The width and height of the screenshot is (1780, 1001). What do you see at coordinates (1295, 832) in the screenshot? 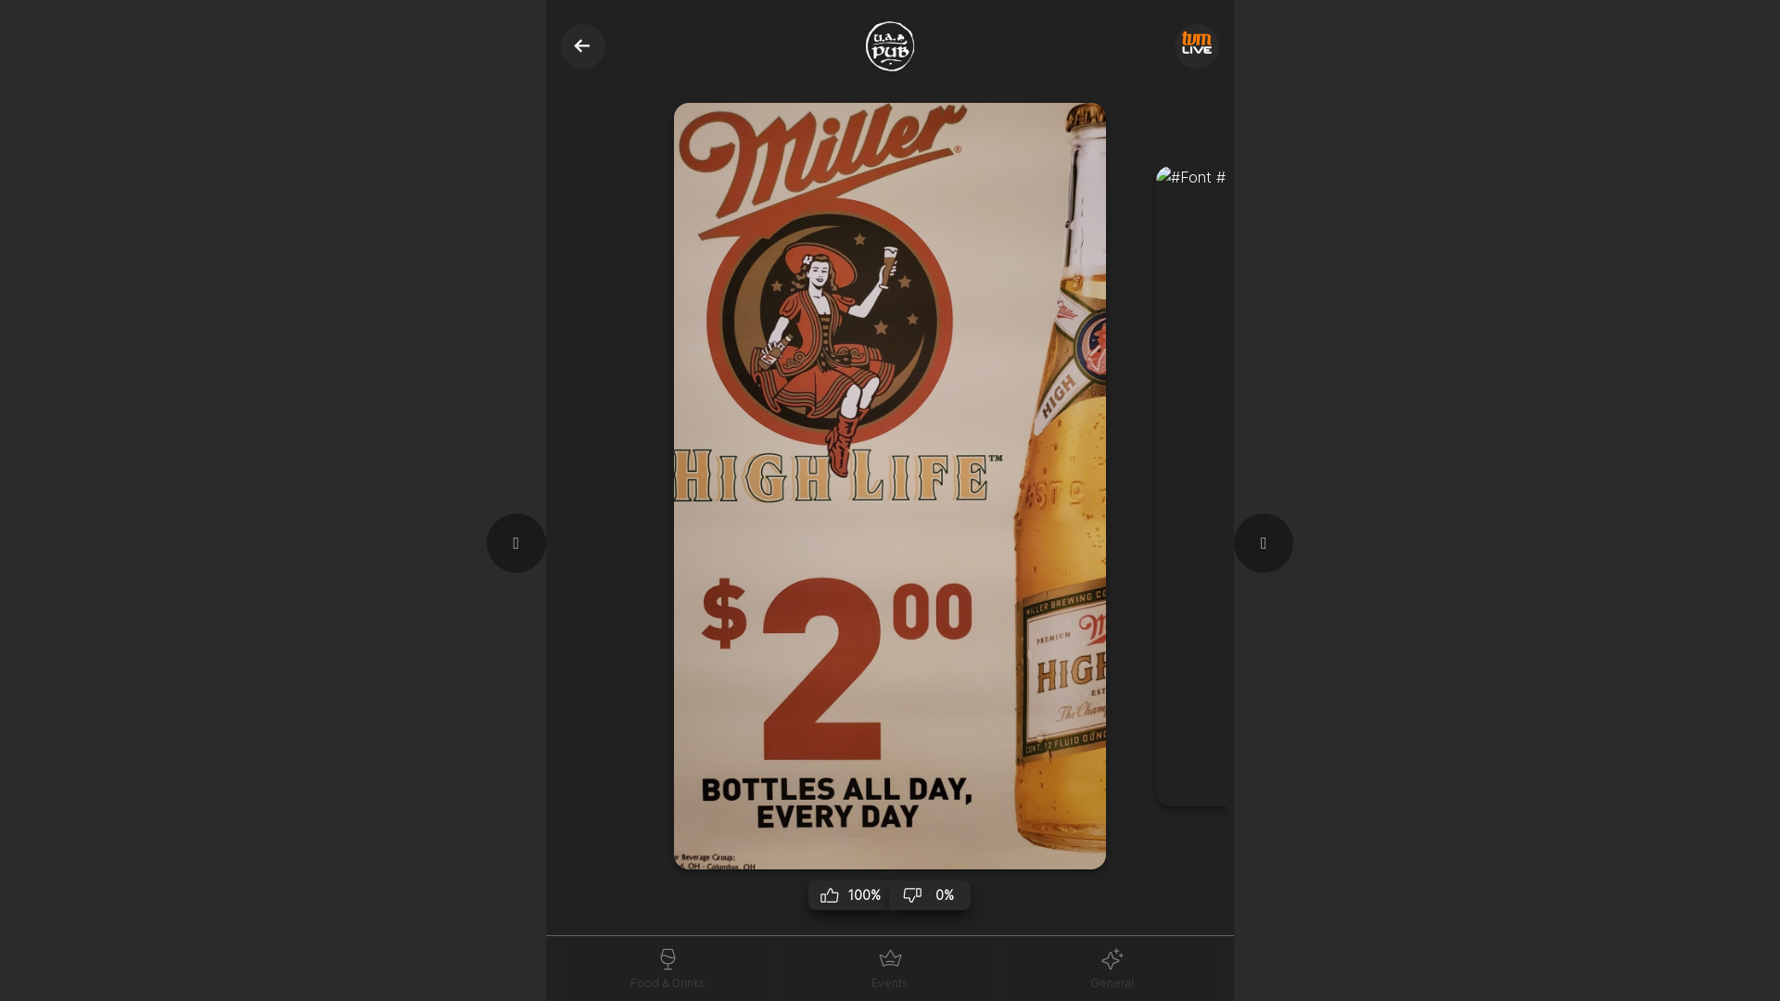
I see `77%` at bounding box center [1295, 832].